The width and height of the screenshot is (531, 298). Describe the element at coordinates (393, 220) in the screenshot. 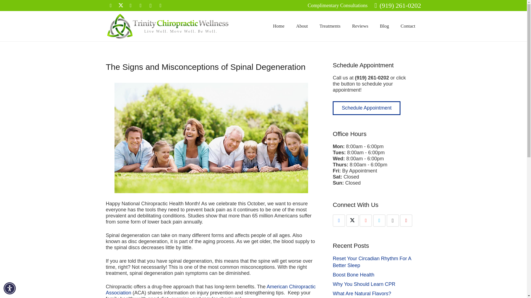

I see `Instagram` at that location.